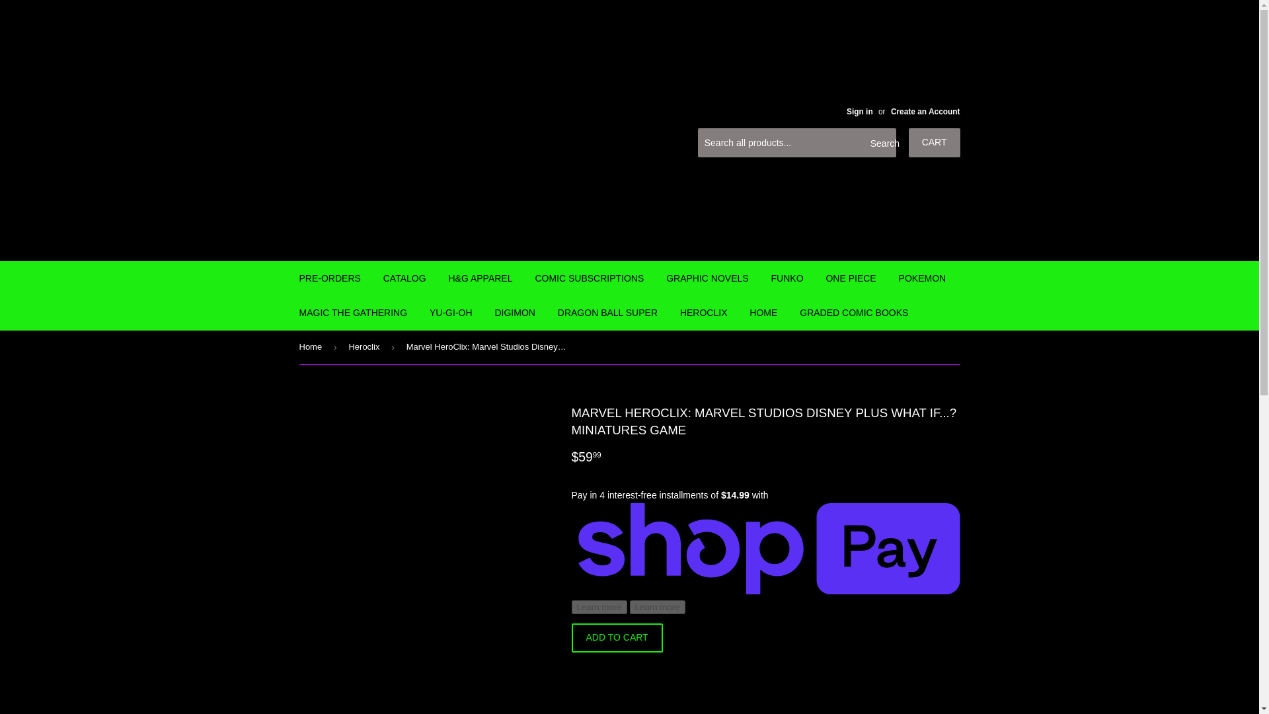  I want to click on GRAPHIC NOVELS, so click(707, 278).